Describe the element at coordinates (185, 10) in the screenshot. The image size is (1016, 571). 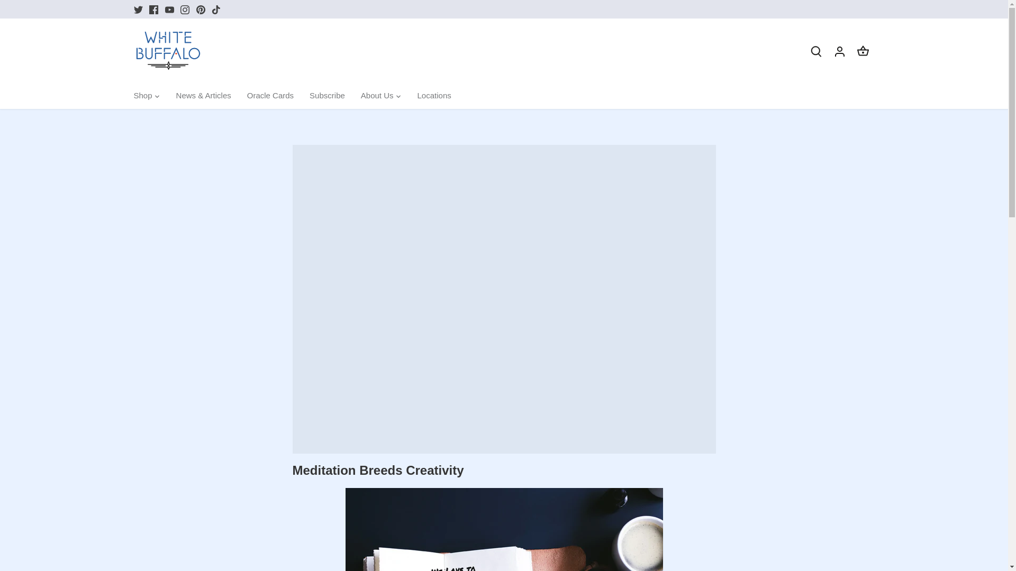
I see `Instagram` at that location.